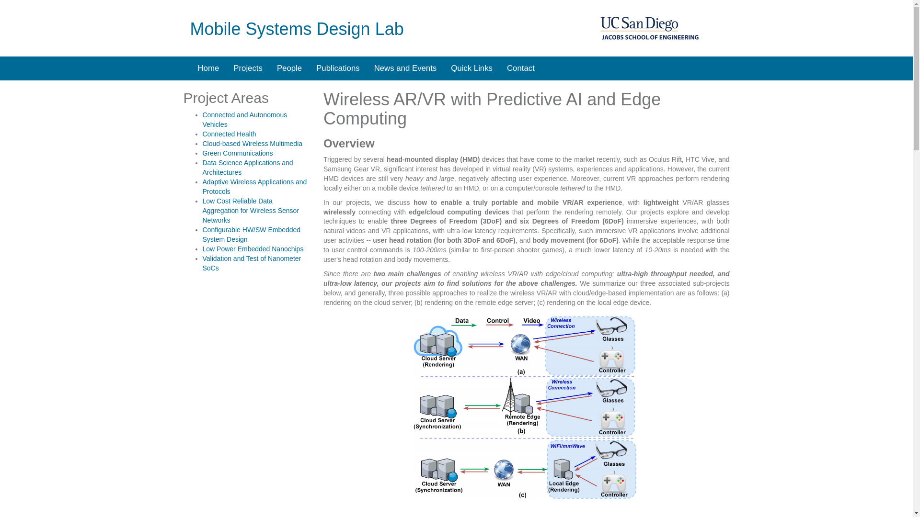 Image resolution: width=920 pixels, height=517 pixels. I want to click on Mobile Systems Design Lab, so click(296, 29).